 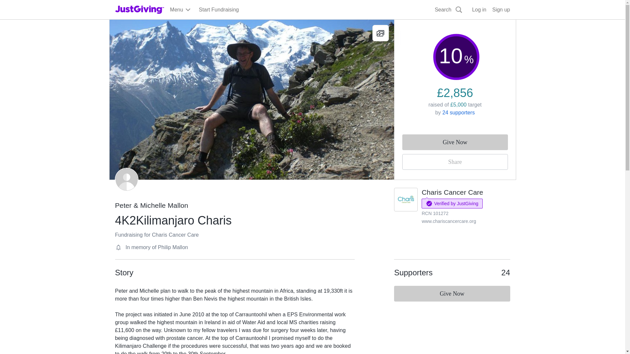 What do you see at coordinates (449, 221) in the screenshot?
I see `www.chariscancercare.org` at bounding box center [449, 221].